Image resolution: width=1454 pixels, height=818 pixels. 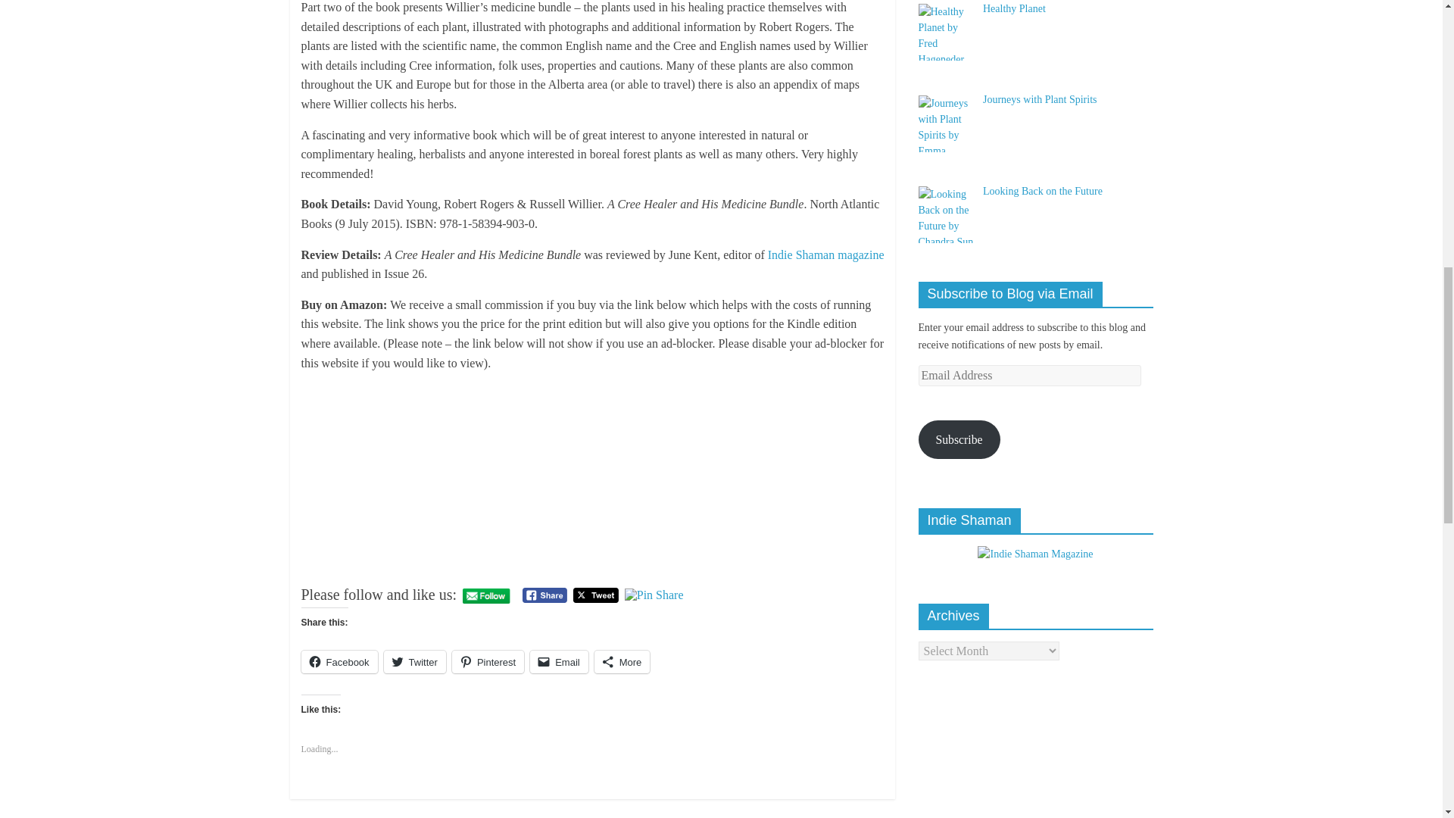 What do you see at coordinates (654, 595) in the screenshot?
I see `Pin Share` at bounding box center [654, 595].